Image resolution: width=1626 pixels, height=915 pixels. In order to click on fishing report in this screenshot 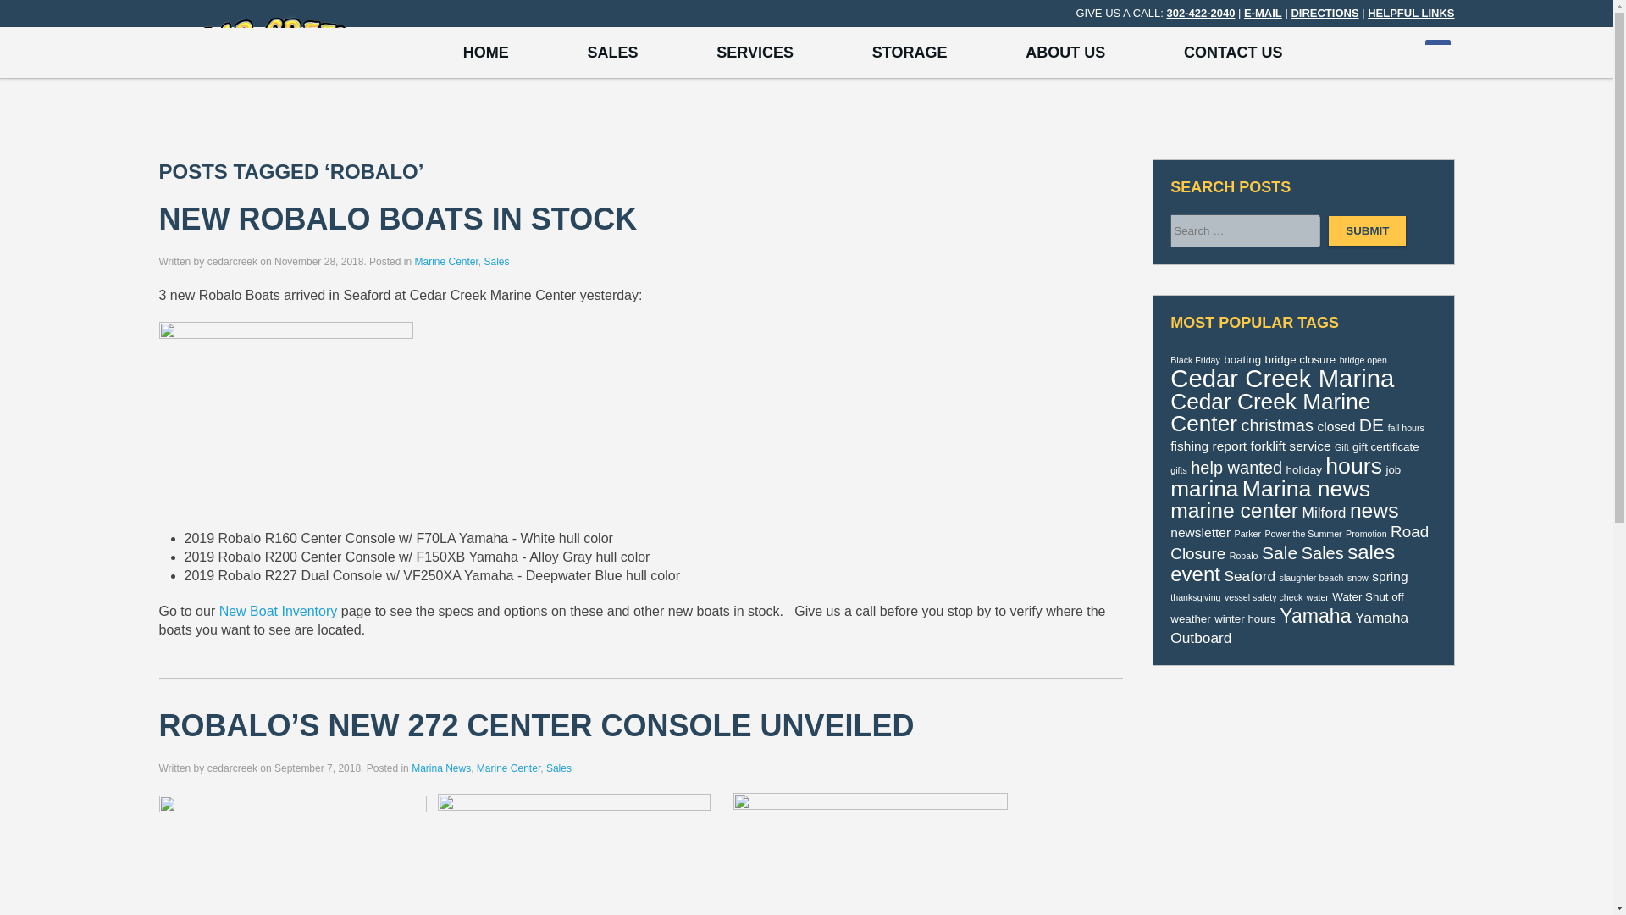, I will do `click(1208, 446)`.